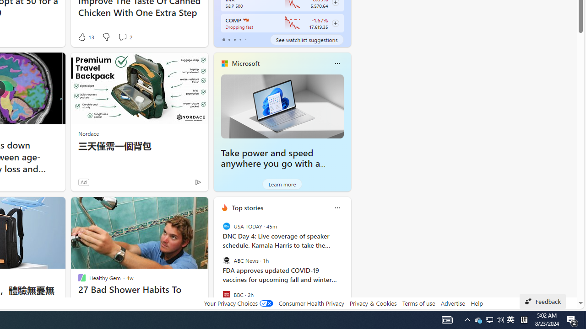  What do you see at coordinates (271, 164) in the screenshot?
I see `Take power and speed anywhere you go with a Windows laptop.` at bounding box center [271, 164].